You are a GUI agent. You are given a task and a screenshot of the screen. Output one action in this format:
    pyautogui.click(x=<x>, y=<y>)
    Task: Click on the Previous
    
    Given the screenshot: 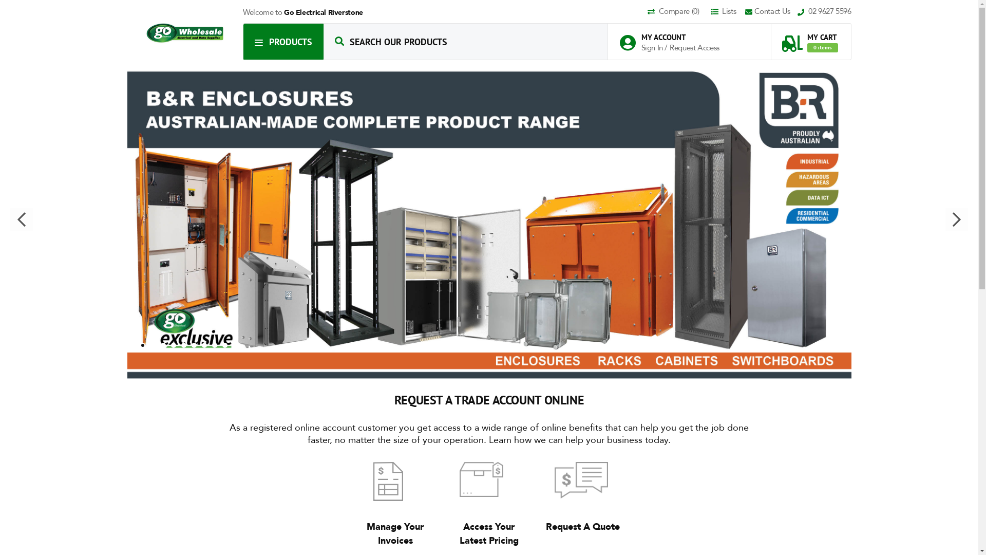 What is the action you would take?
    pyautogui.click(x=22, y=219)
    